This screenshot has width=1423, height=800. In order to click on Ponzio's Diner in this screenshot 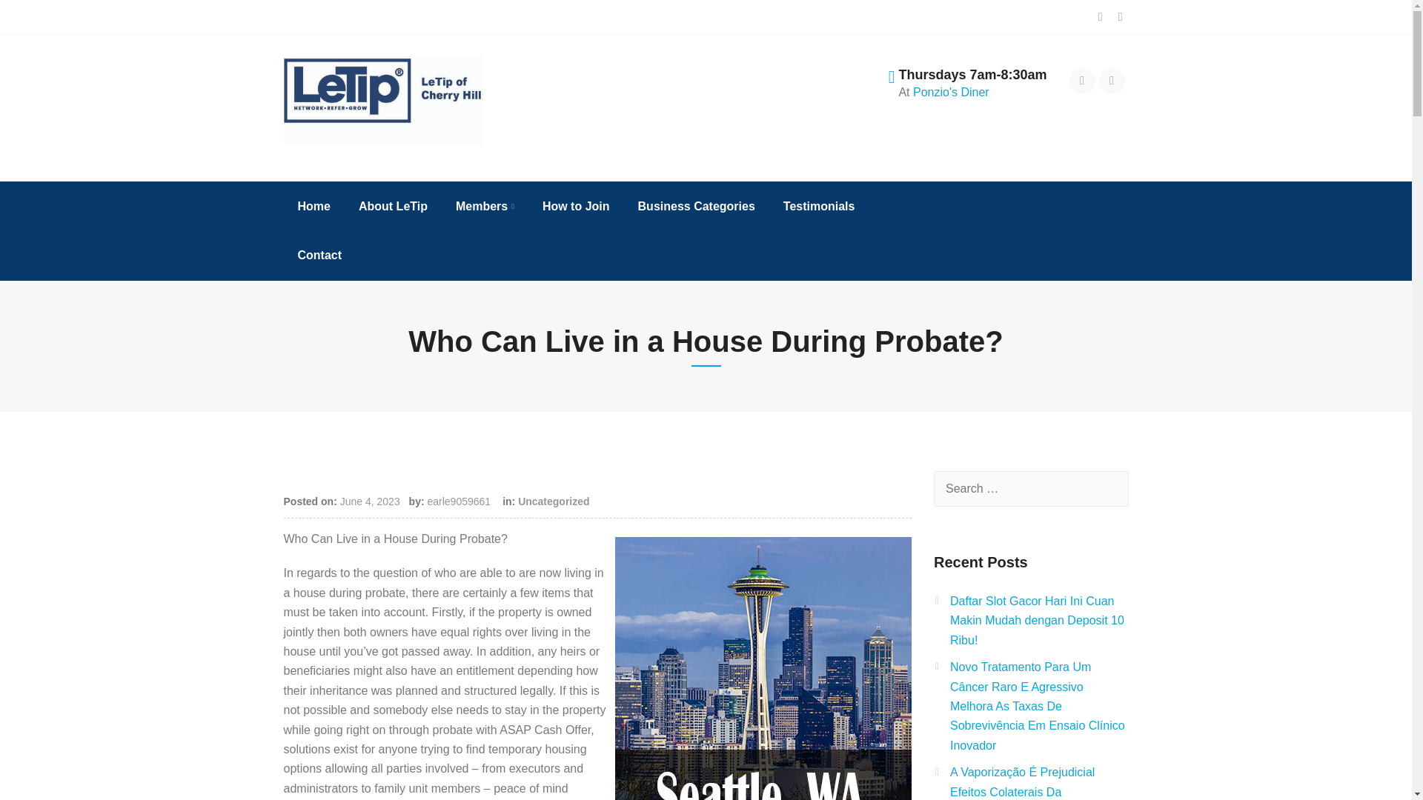, I will do `click(951, 92)`.